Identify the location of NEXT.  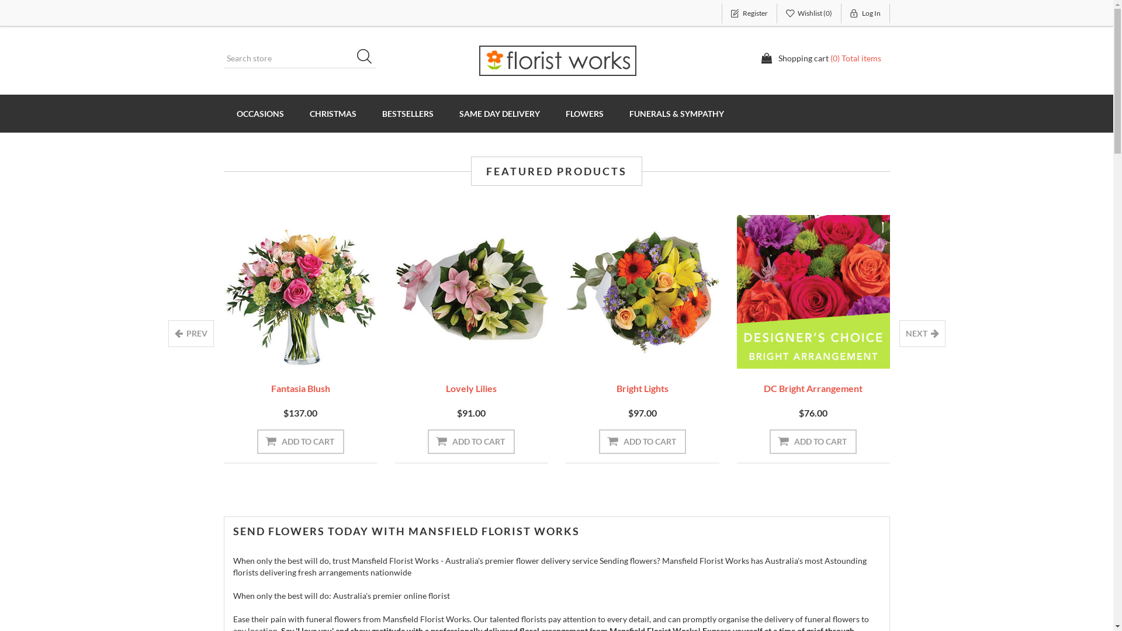
(922, 334).